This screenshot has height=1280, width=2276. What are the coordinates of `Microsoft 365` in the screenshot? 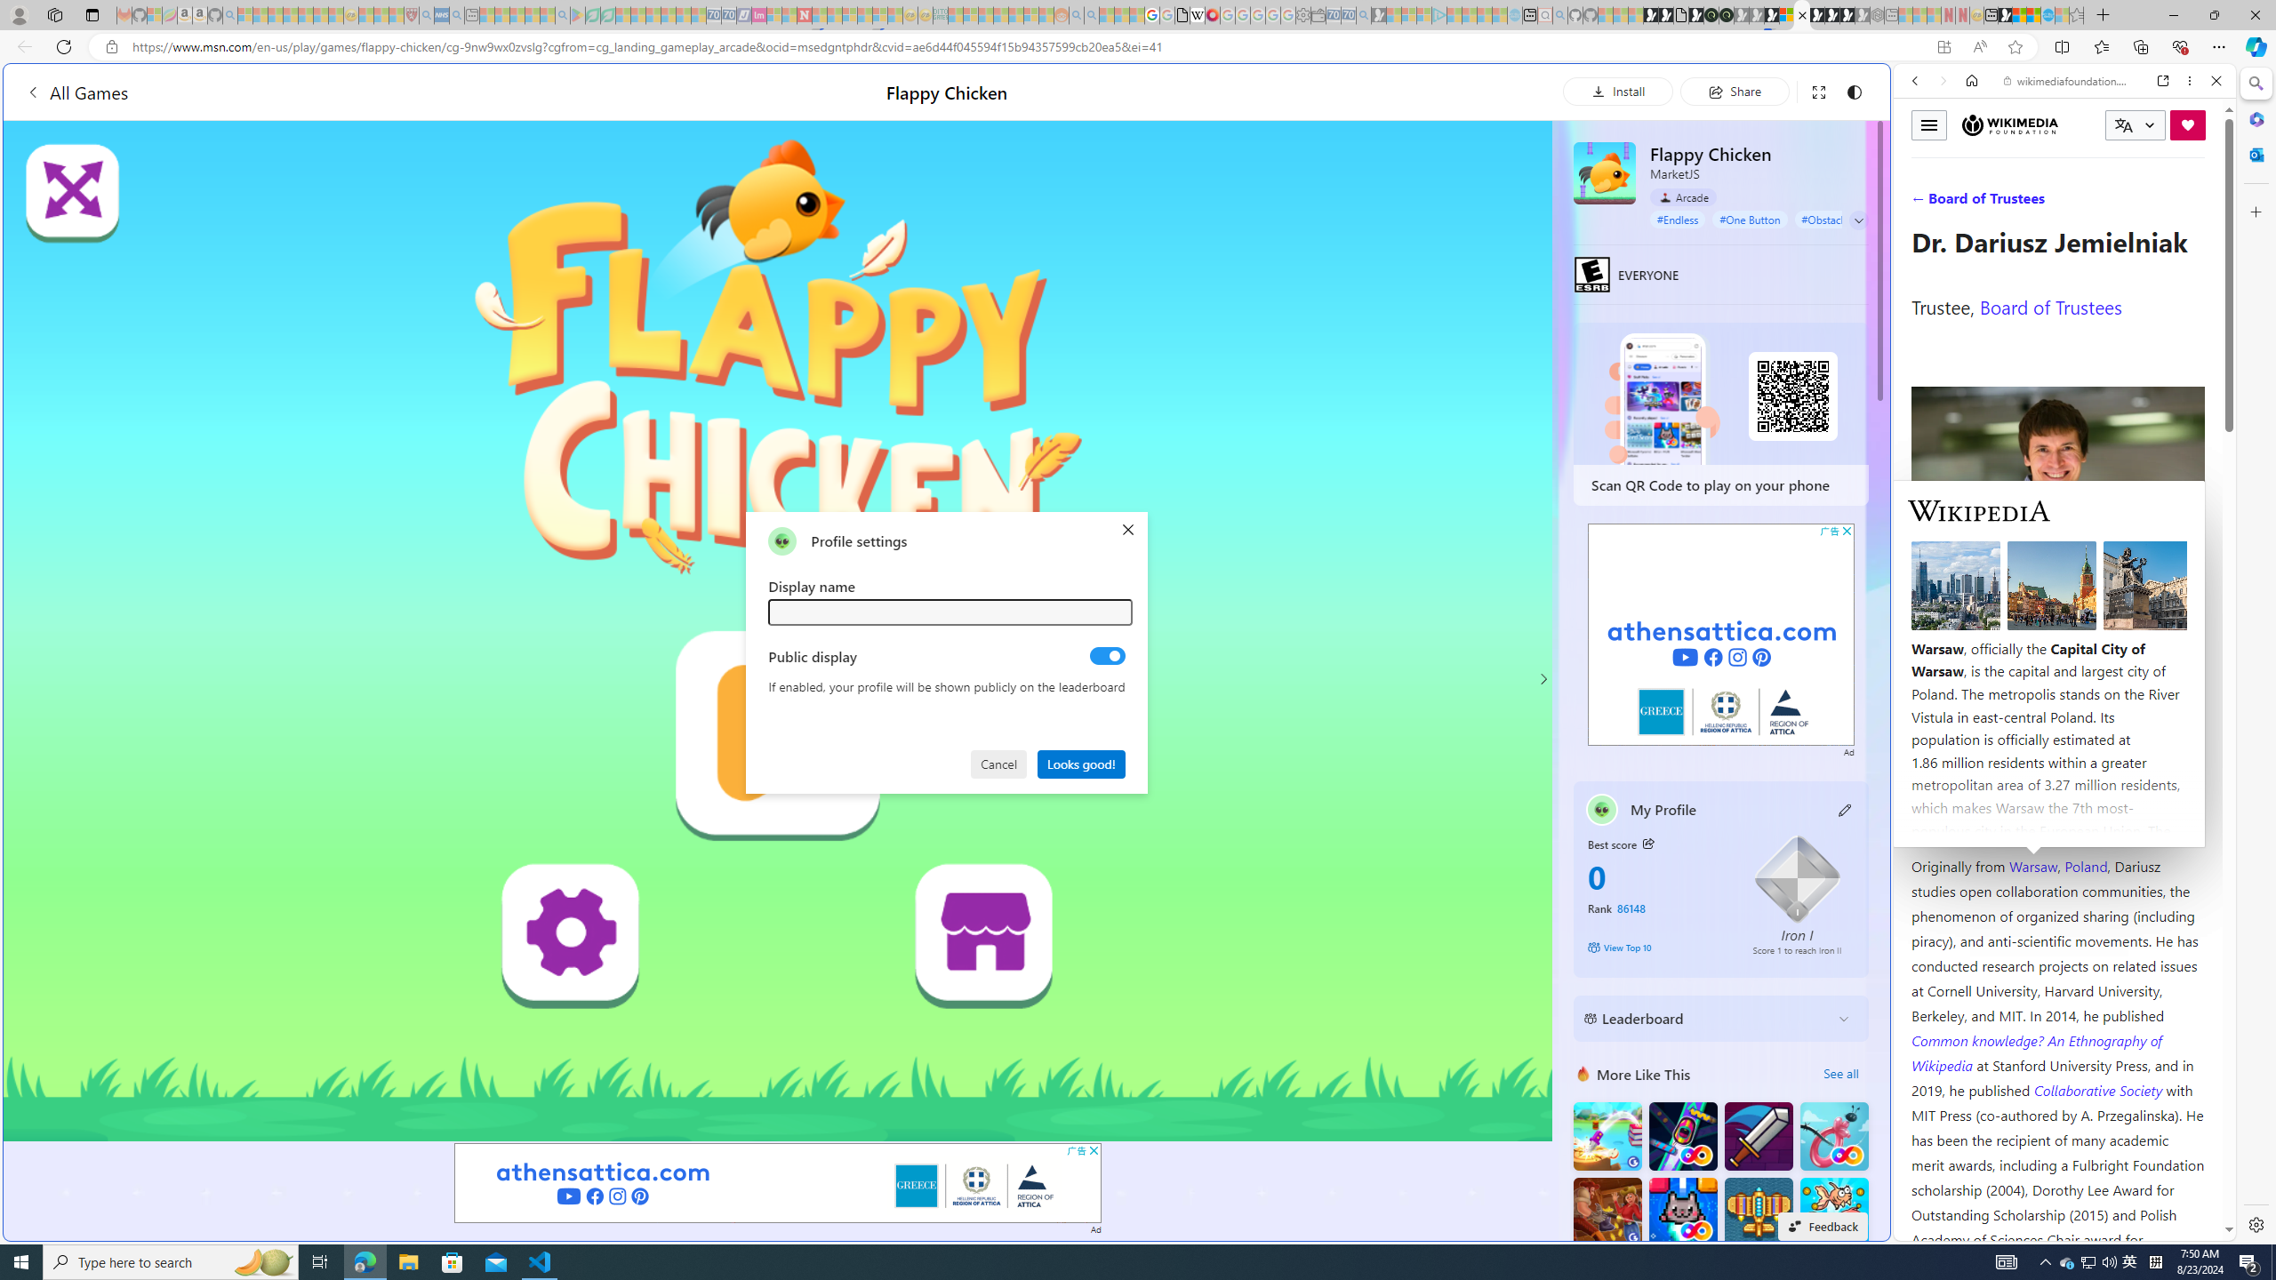 It's located at (2255, 119).